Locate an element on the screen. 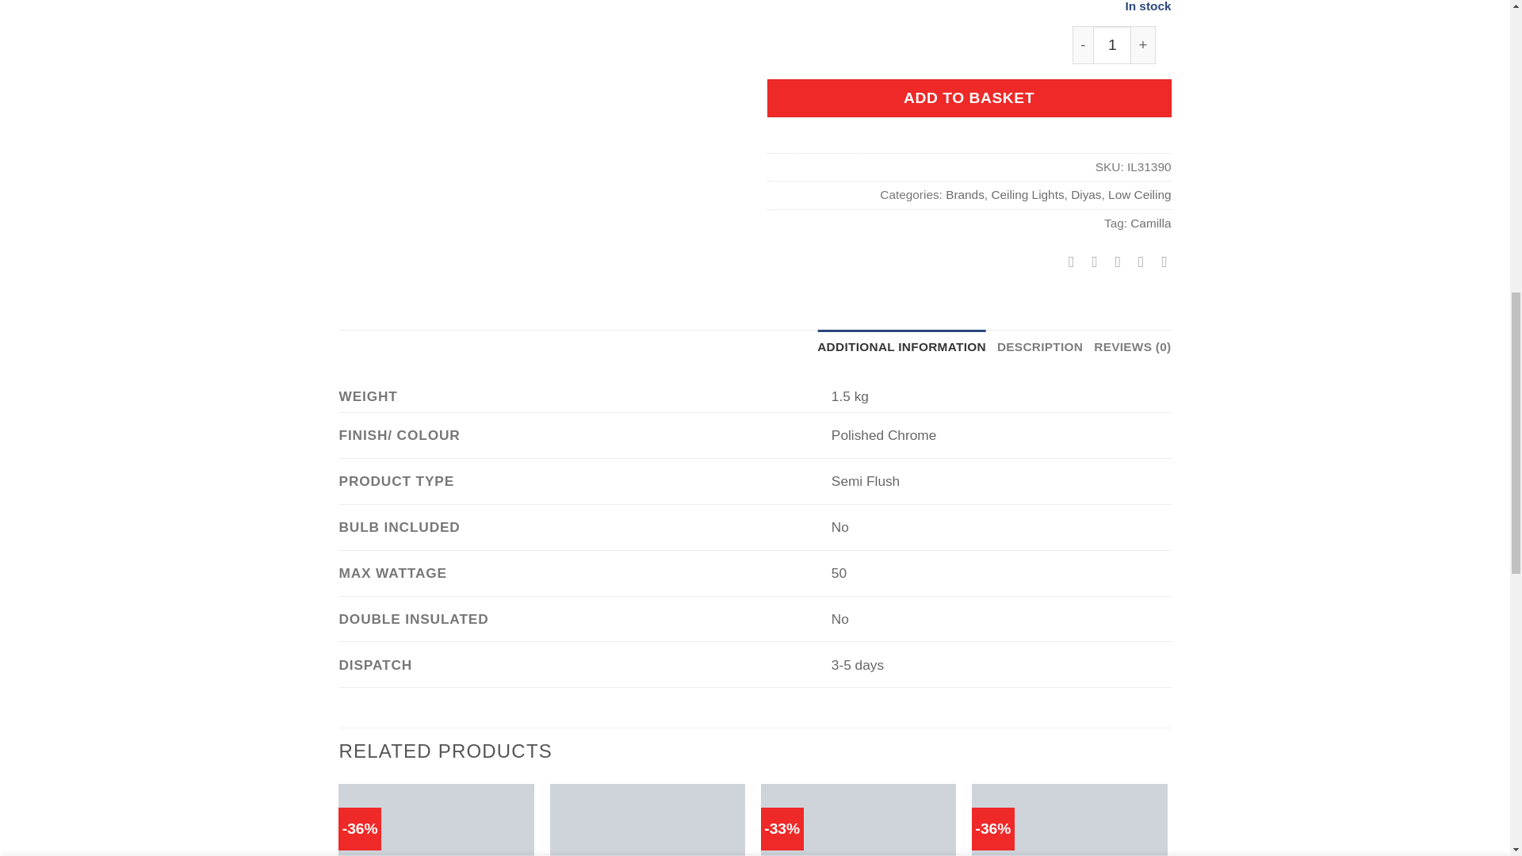 Image resolution: width=1522 pixels, height=856 pixels. ADD TO BASKET is located at coordinates (969, 98).